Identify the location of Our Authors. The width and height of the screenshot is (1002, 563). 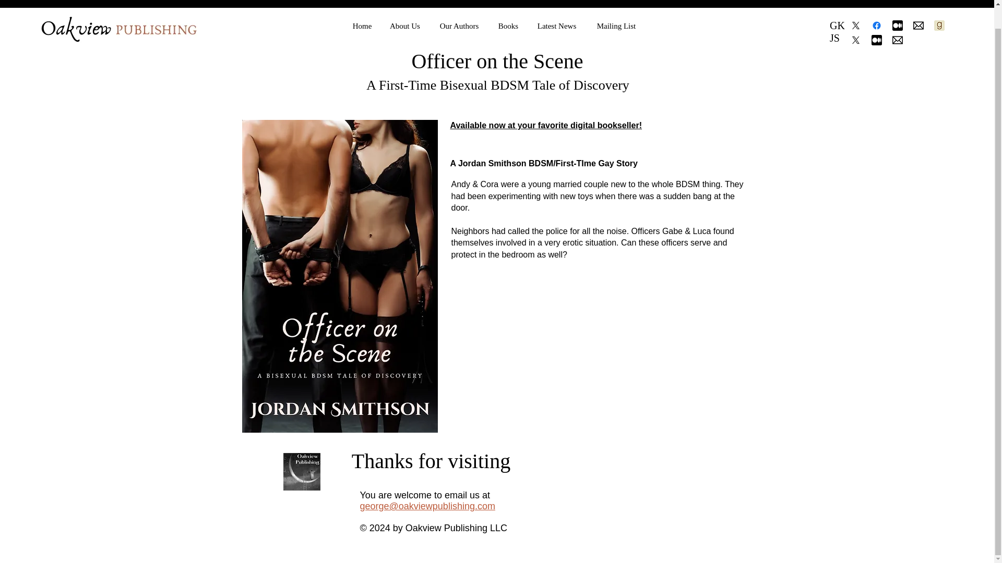
(459, 5).